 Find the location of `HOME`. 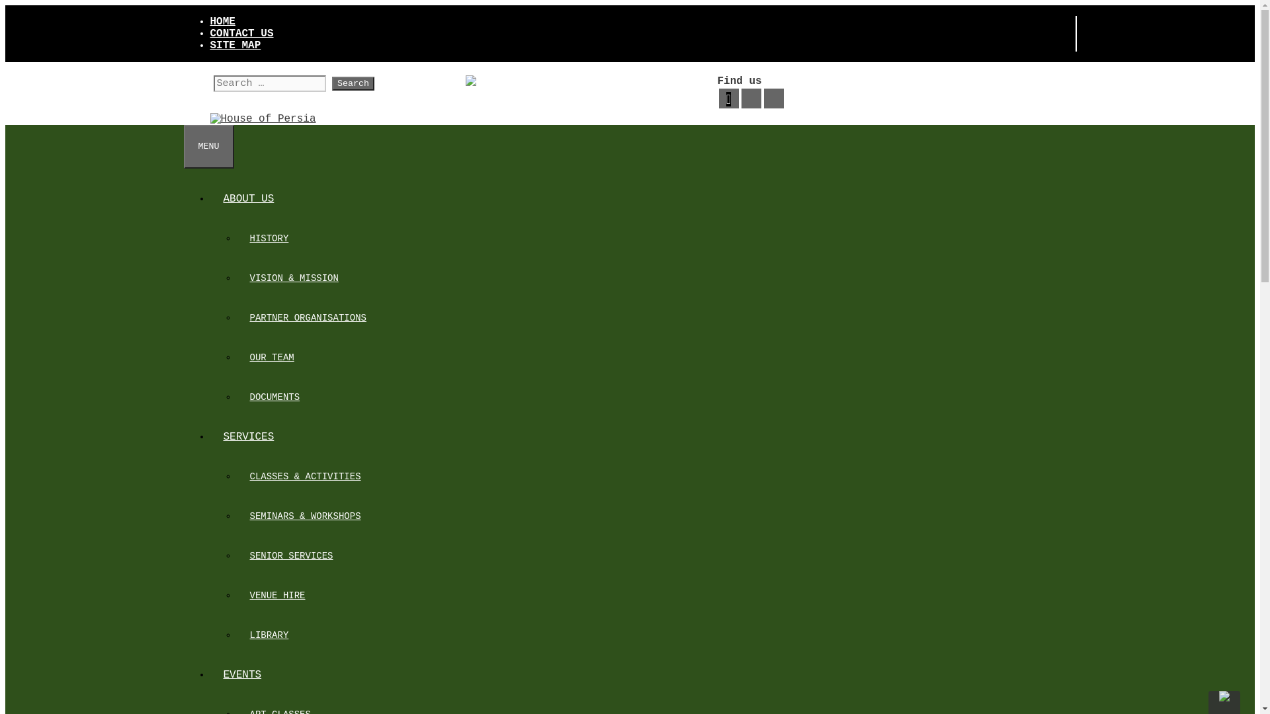

HOME is located at coordinates (223, 22).